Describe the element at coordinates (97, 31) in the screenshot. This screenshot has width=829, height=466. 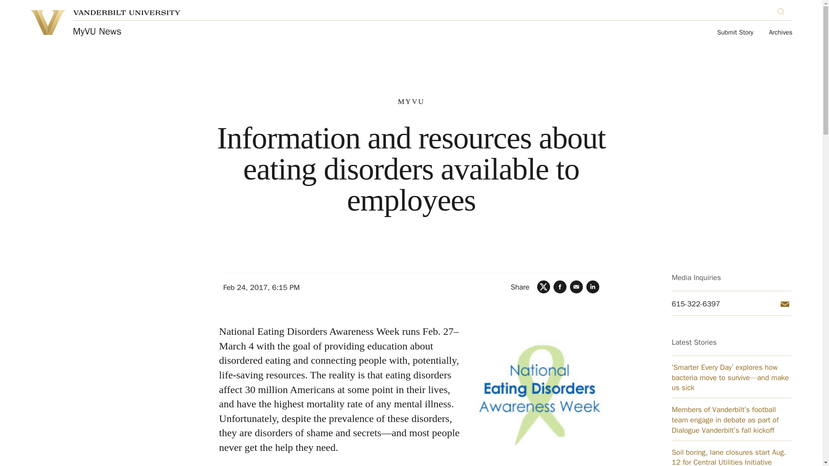
I see `MyVU News` at that location.